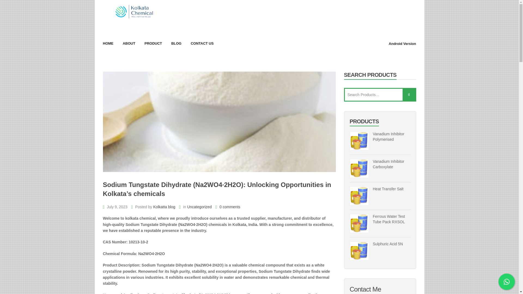  Describe the element at coordinates (402, 44) in the screenshot. I see `Android Version` at that location.